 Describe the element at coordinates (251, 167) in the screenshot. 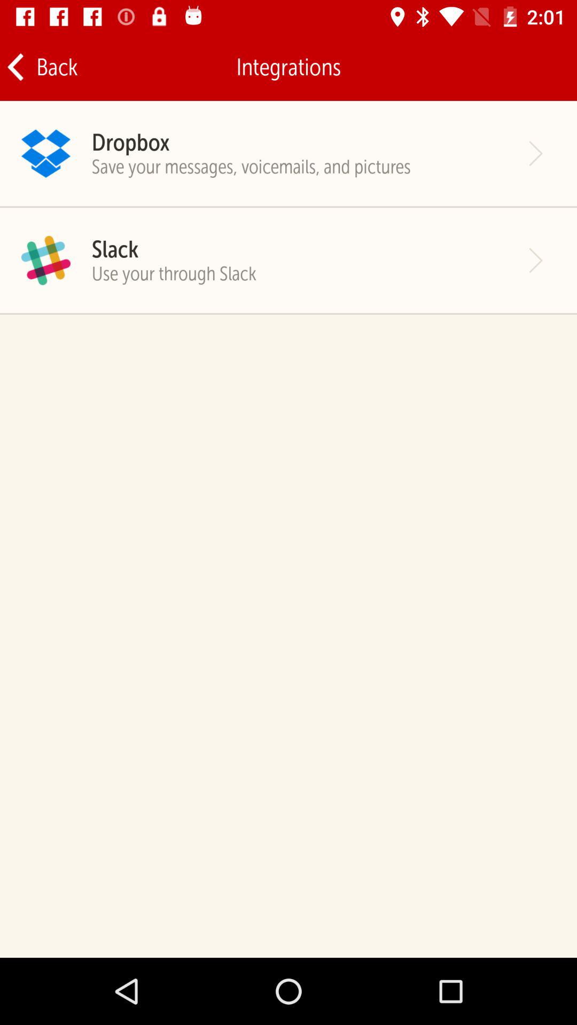

I see `turn on the save your messages icon` at that location.